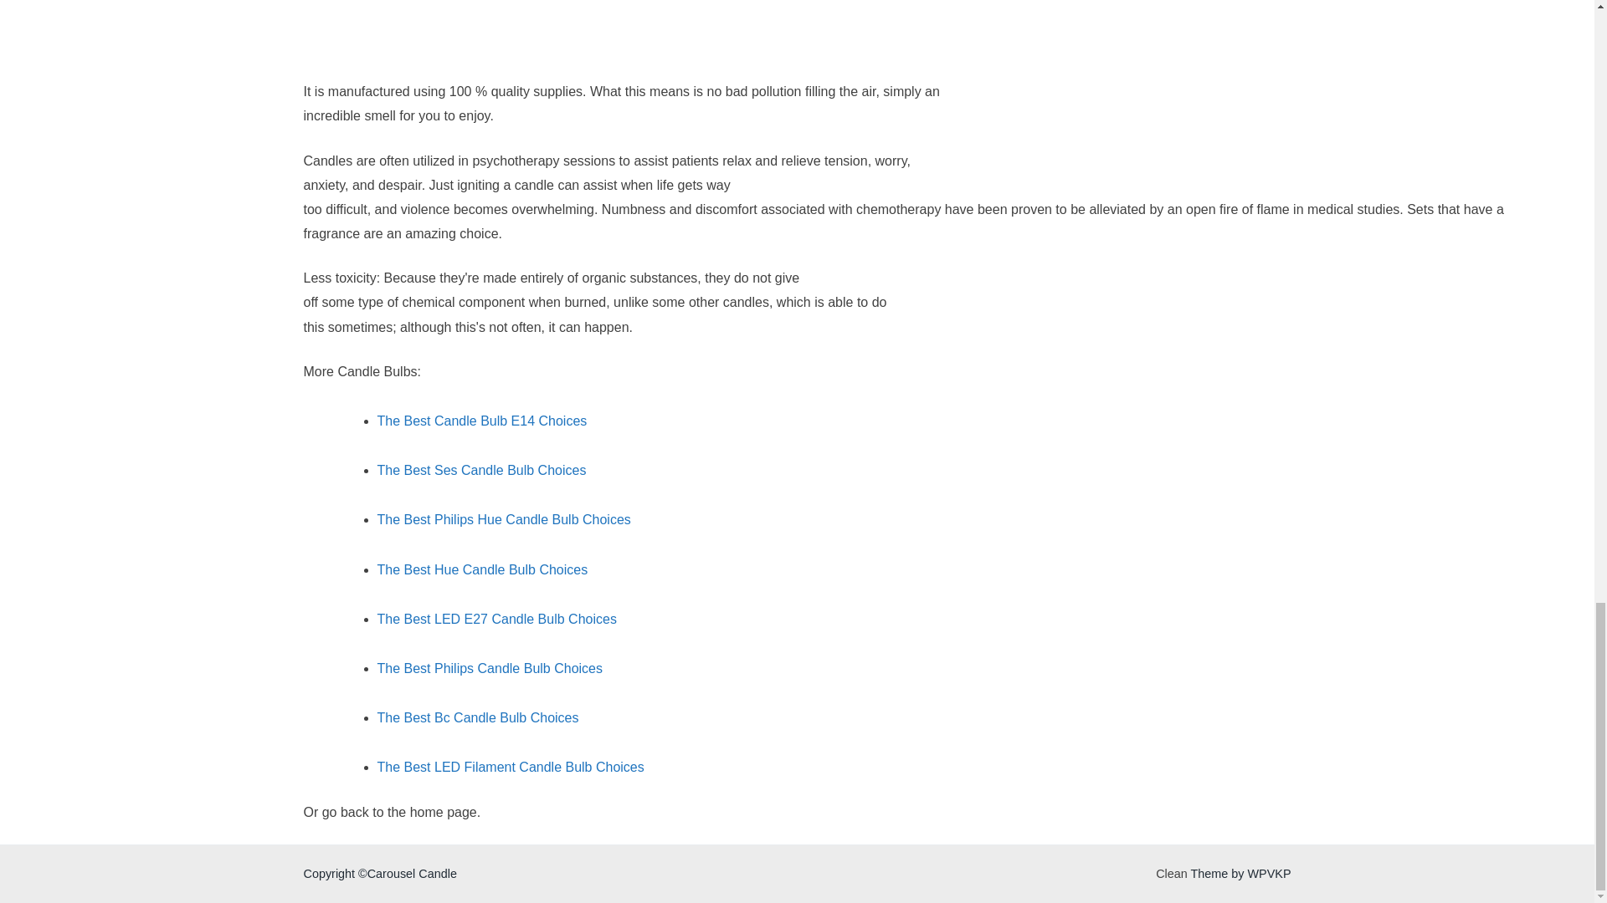 This screenshot has width=1607, height=903. Describe the element at coordinates (482, 569) in the screenshot. I see `The Best Hue Candle Bulb Choices` at that location.